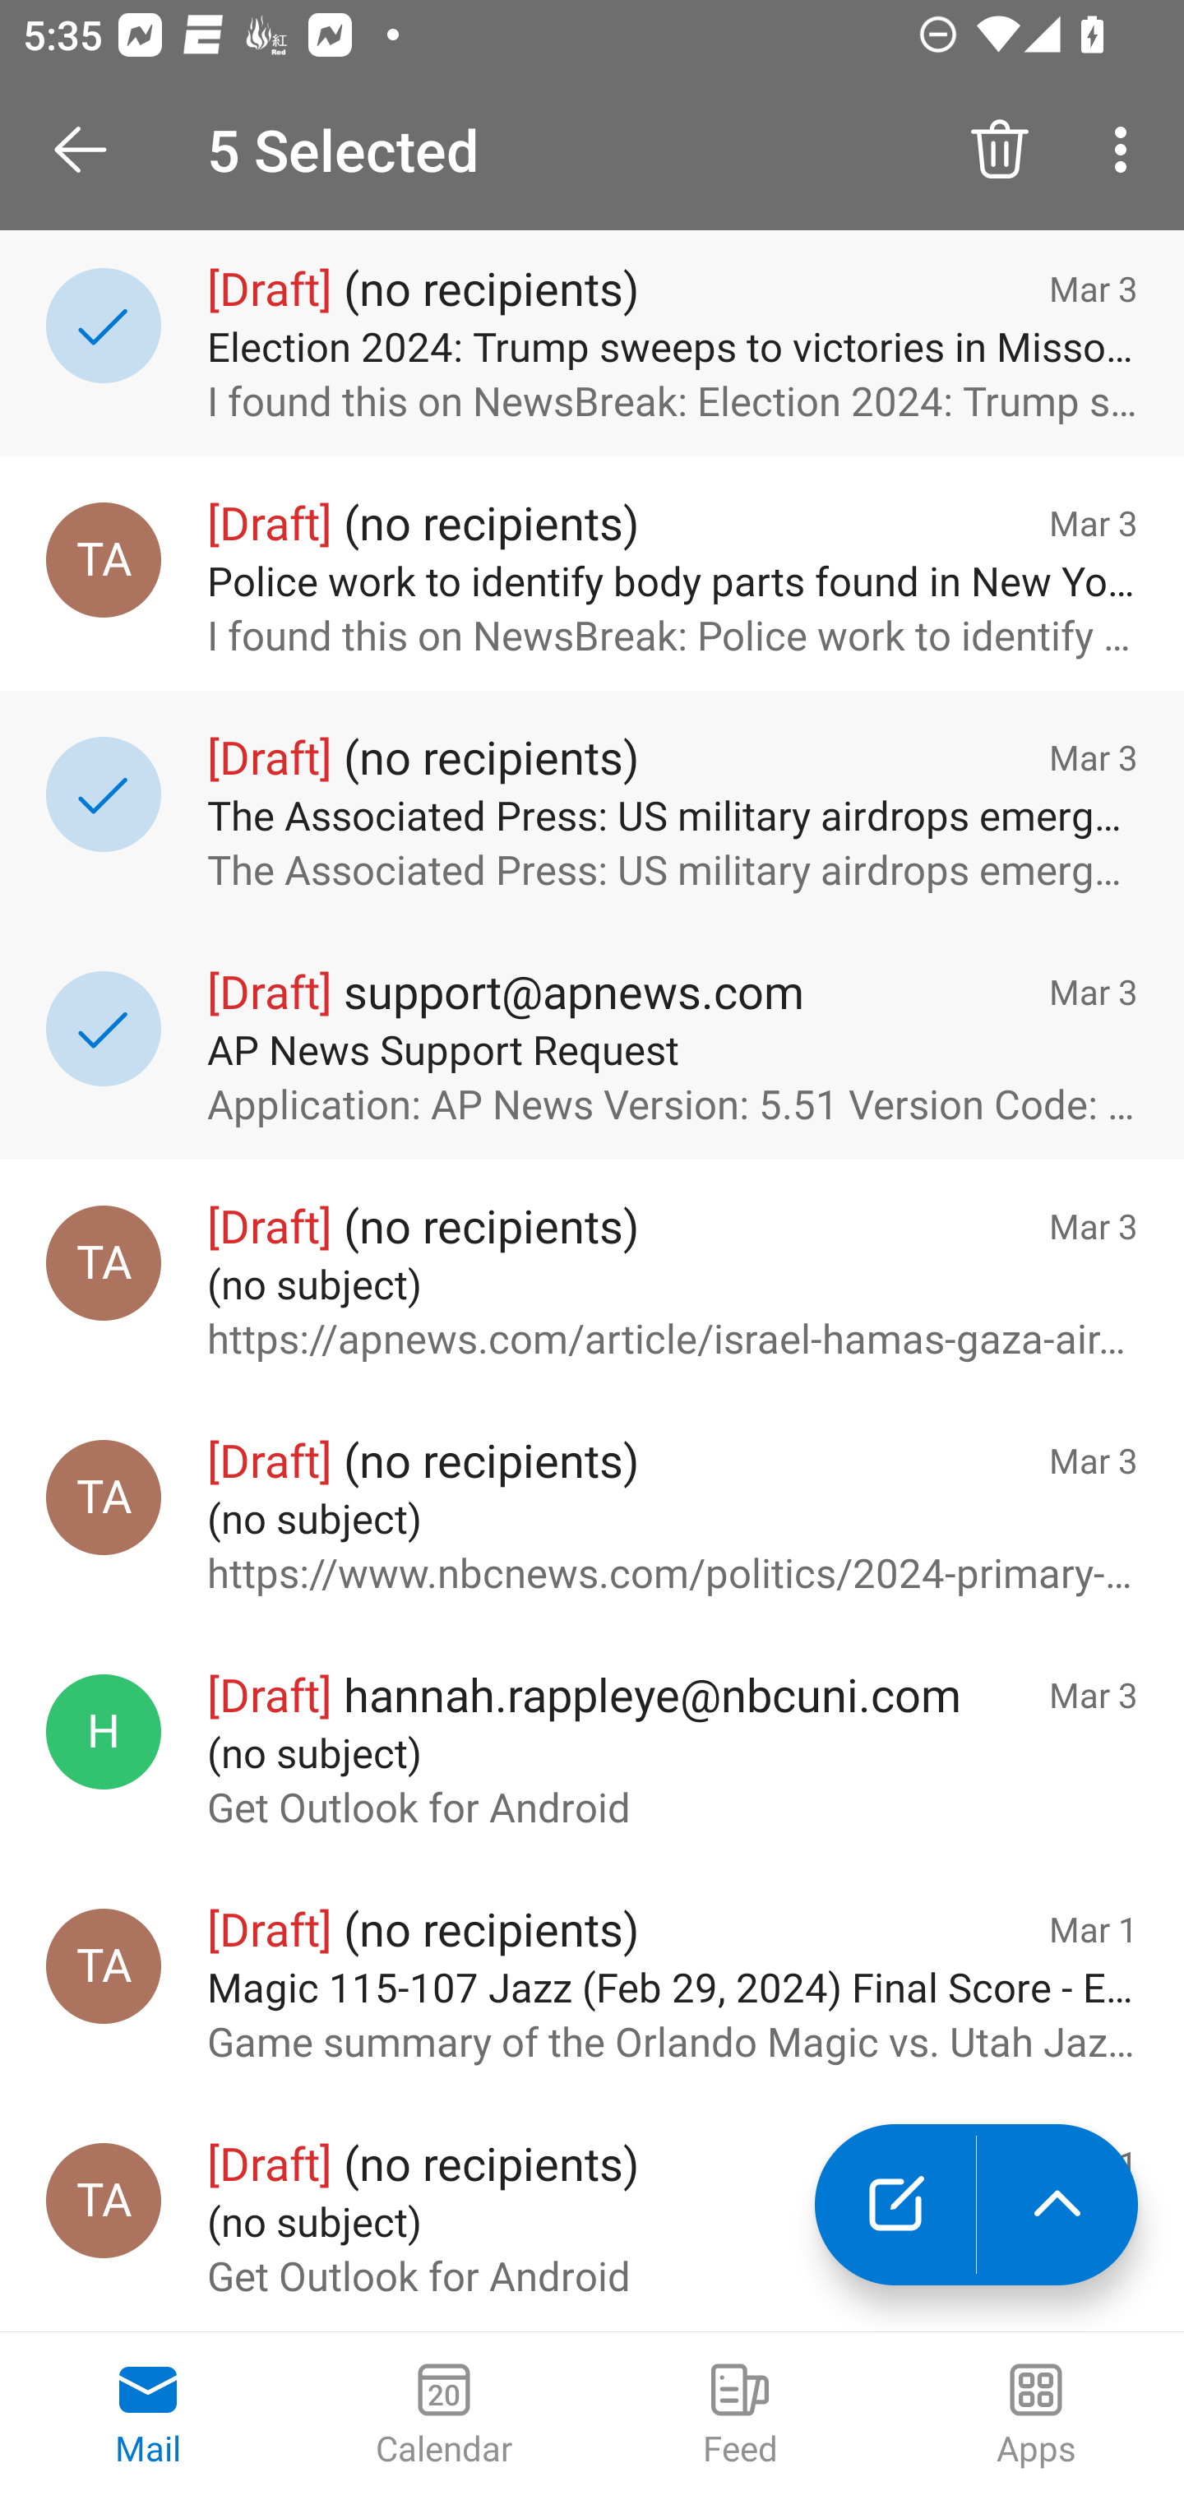 Image resolution: width=1184 pixels, height=2500 pixels. What do you see at coordinates (1036, 2416) in the screenshot?
I see `Apps` at bounding box center [1036, 2416].